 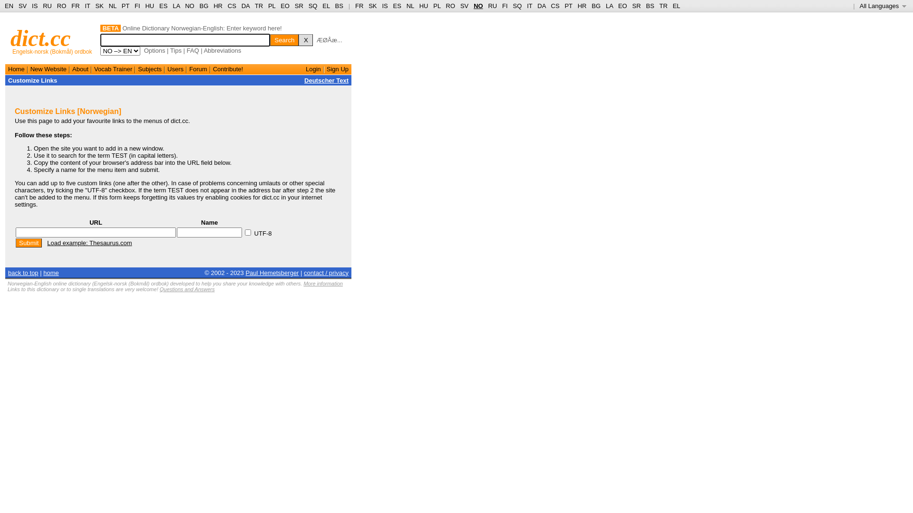 What do you see at coordinates (175, 69) in the screenshot?
I see `Users` at bounding box center [175, 69].